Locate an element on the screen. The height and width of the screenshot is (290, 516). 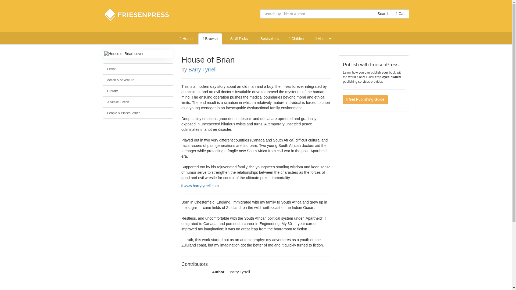
www.barrytyrrell.com is located at coordinates (201, 186).